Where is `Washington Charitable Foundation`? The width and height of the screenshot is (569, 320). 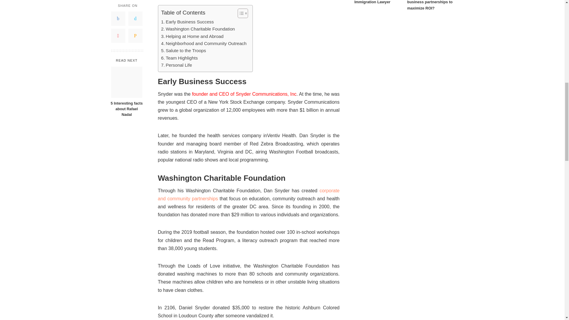 Washington Charitable Foundation is located at coordinates (198, 29).